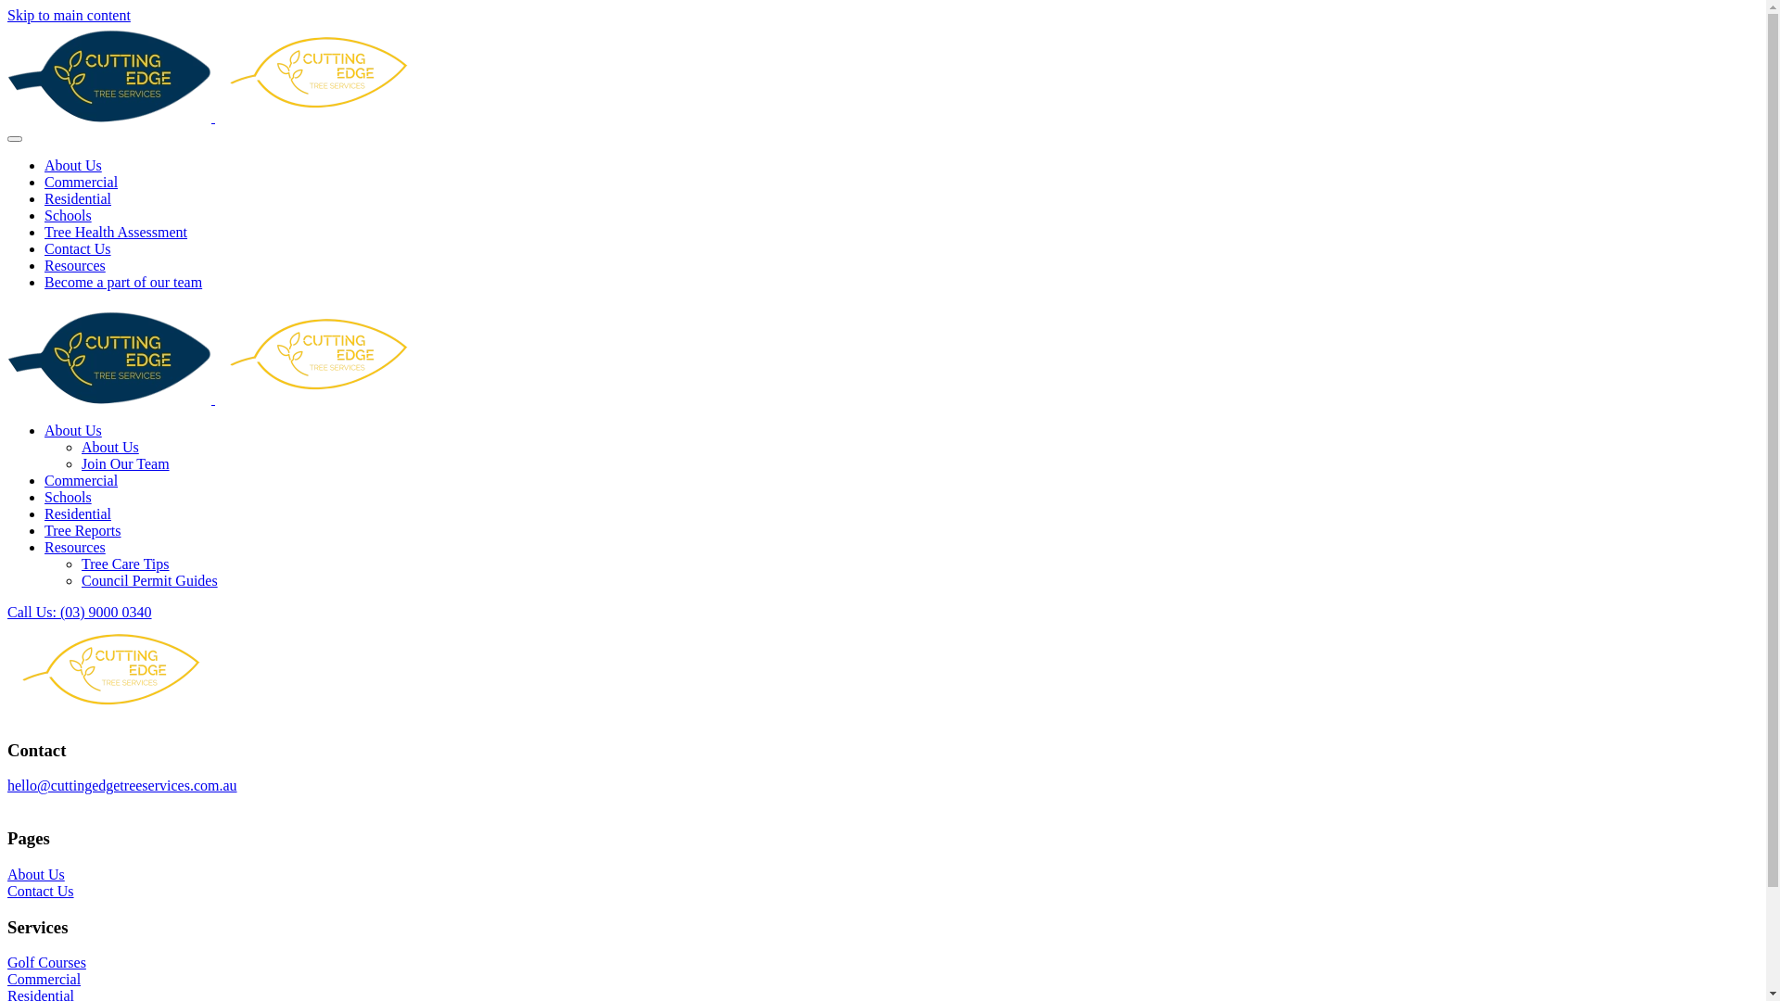 The width and height of the screenshot is (1780, 1001). Describe the element at coordinates (123, 282) in the screenshot. I see `Become a part of our team` at that location.